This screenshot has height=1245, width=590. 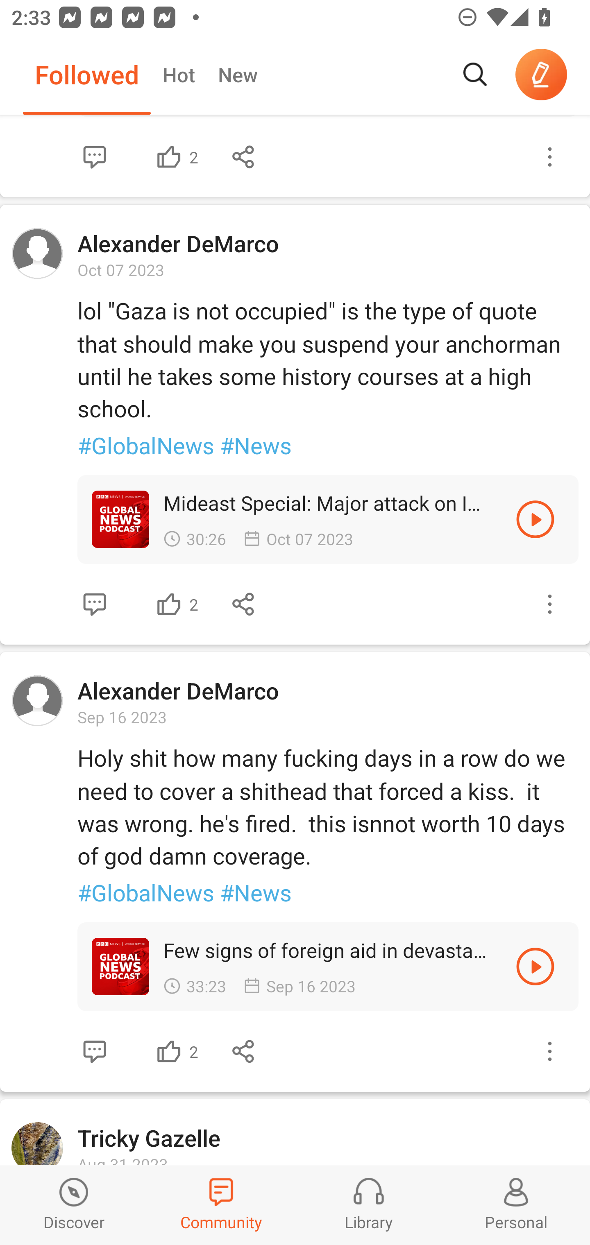 What do you see at coordinates (244, 156) in the screenshot?
I see `` at bounding box center [244, 156].